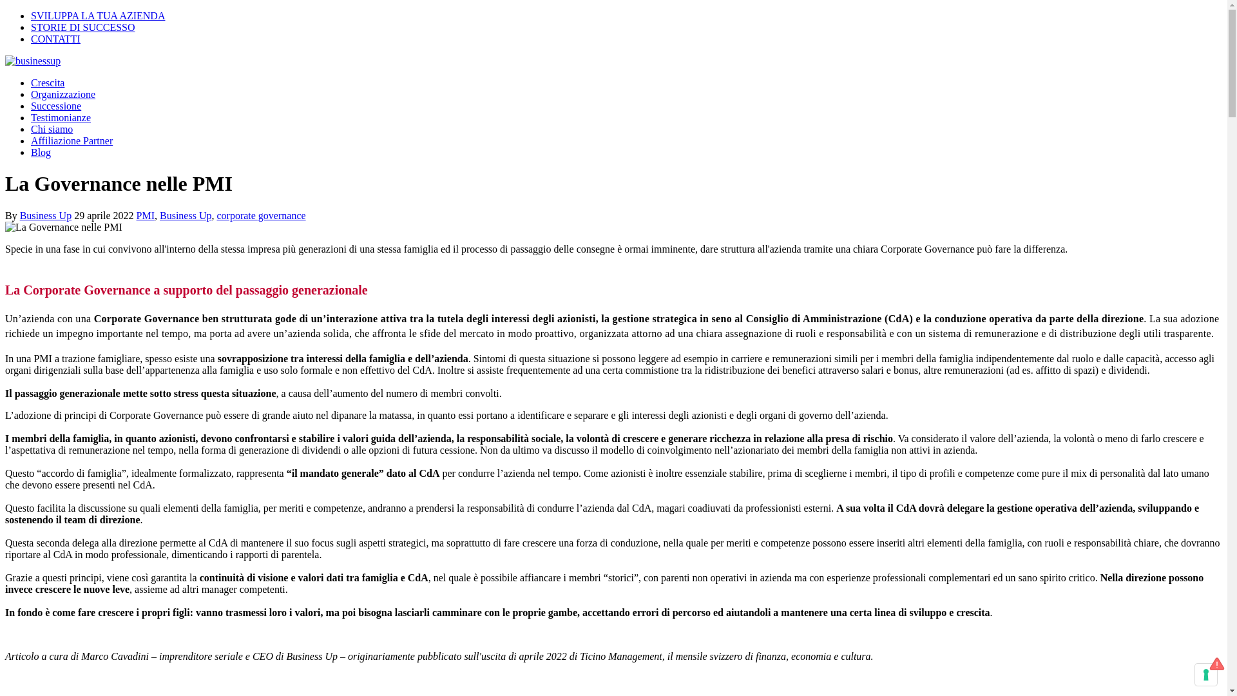  Describe the element at coordinates (72, 140) in the screenshot. I see `Affiliazione Partner` at that location.